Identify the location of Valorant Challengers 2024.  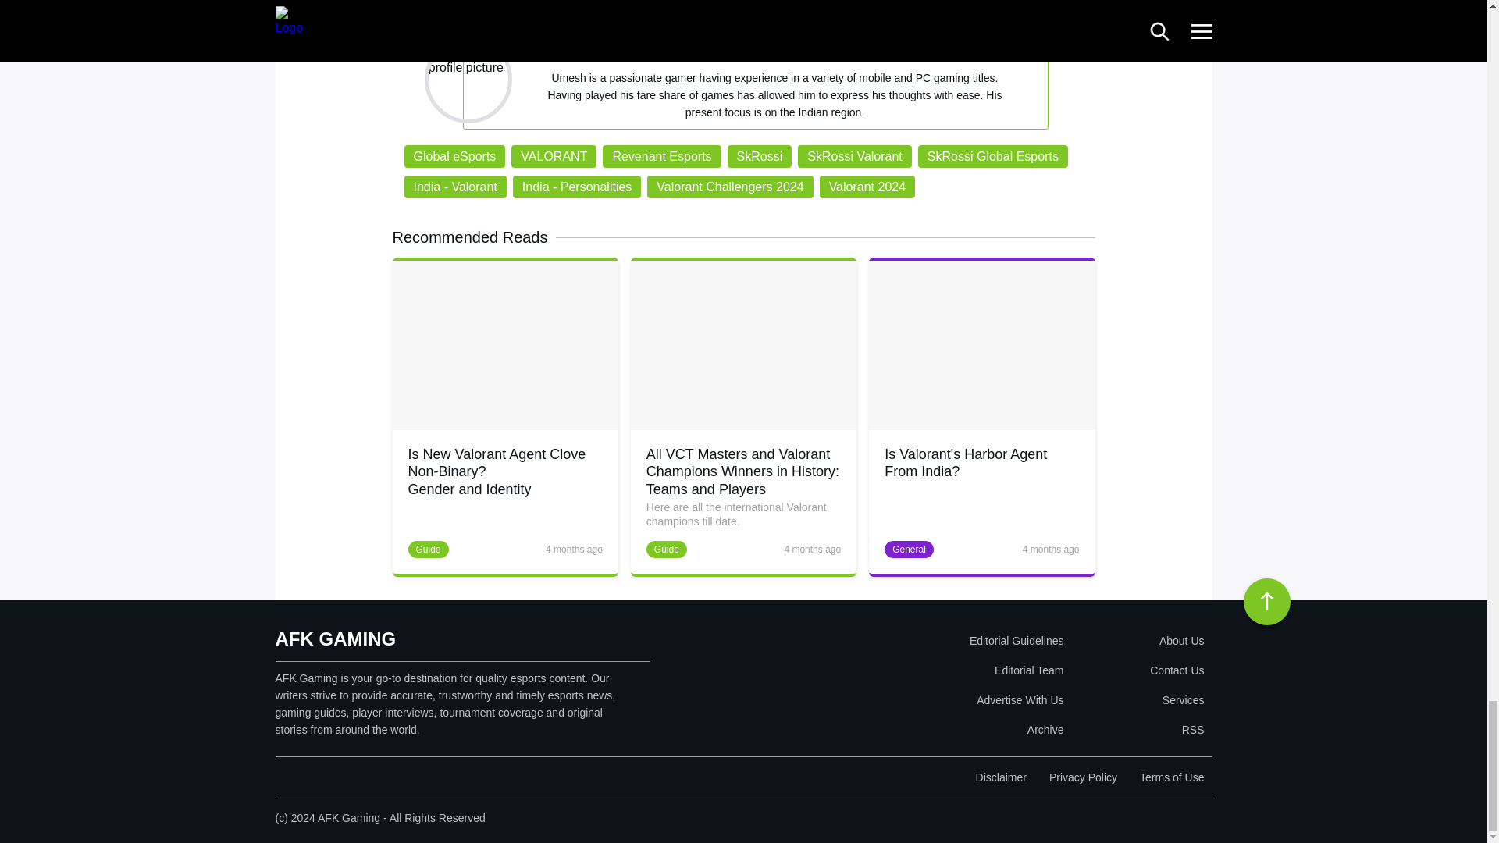
(729, 186).